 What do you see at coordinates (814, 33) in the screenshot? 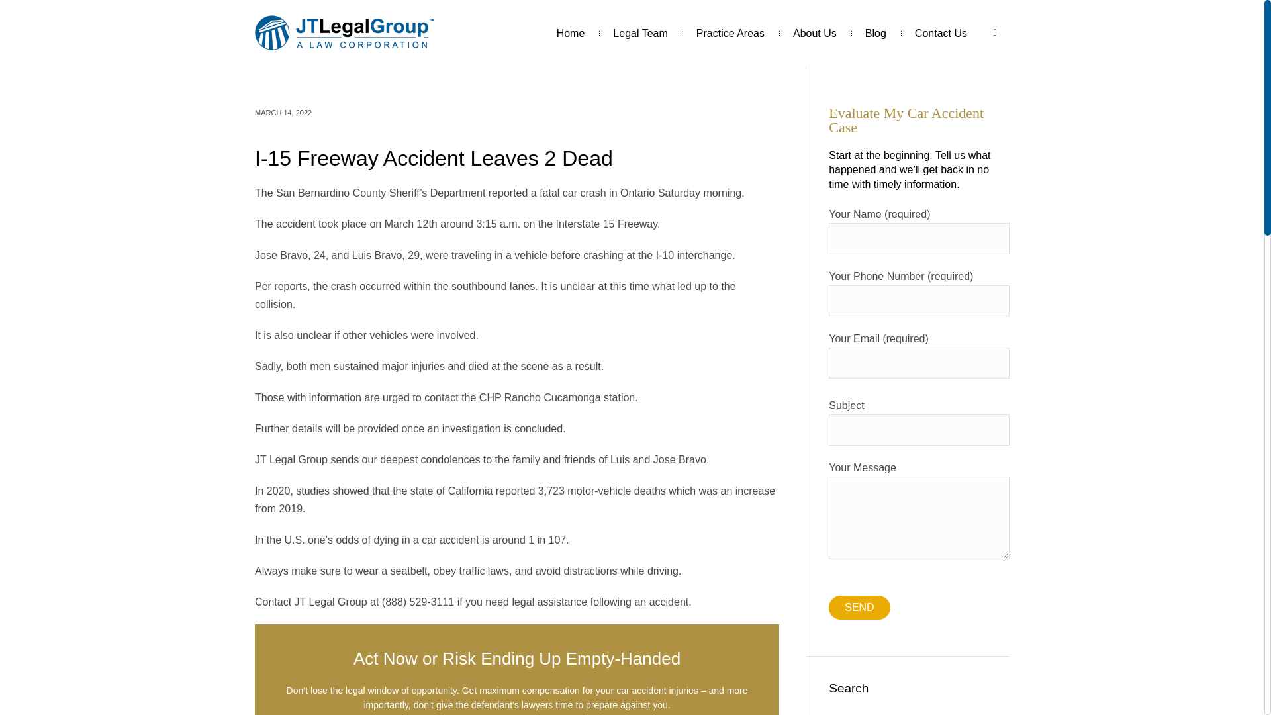
I see `About Us` at bounding box center [814, 33].